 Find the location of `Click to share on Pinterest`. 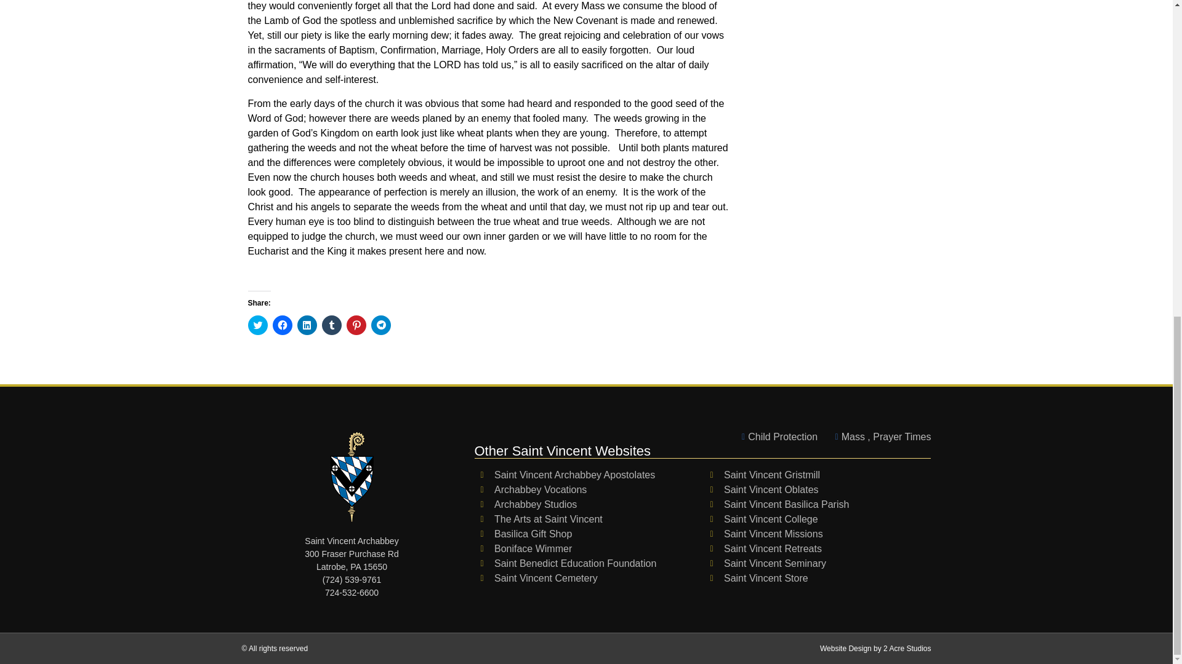

Click to share on Pinterest is located at coordinates (356, 325).